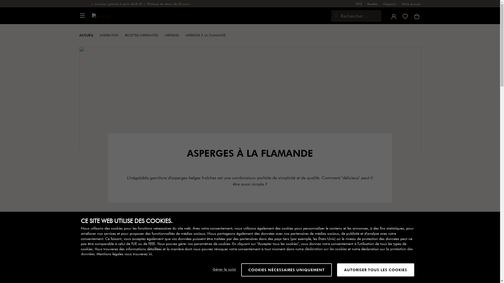 Image resolution: width=504 pixels, height=283 pixels. What do you see at coordinates (390, 4) in the screenshot?
I see `Magasins` at bounding box center [390, 4].